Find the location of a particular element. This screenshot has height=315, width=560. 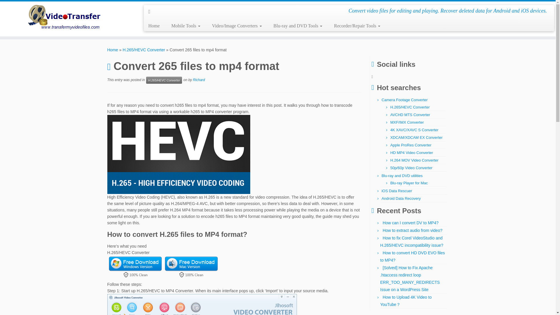

Richard is located at coordinates (199, 80).